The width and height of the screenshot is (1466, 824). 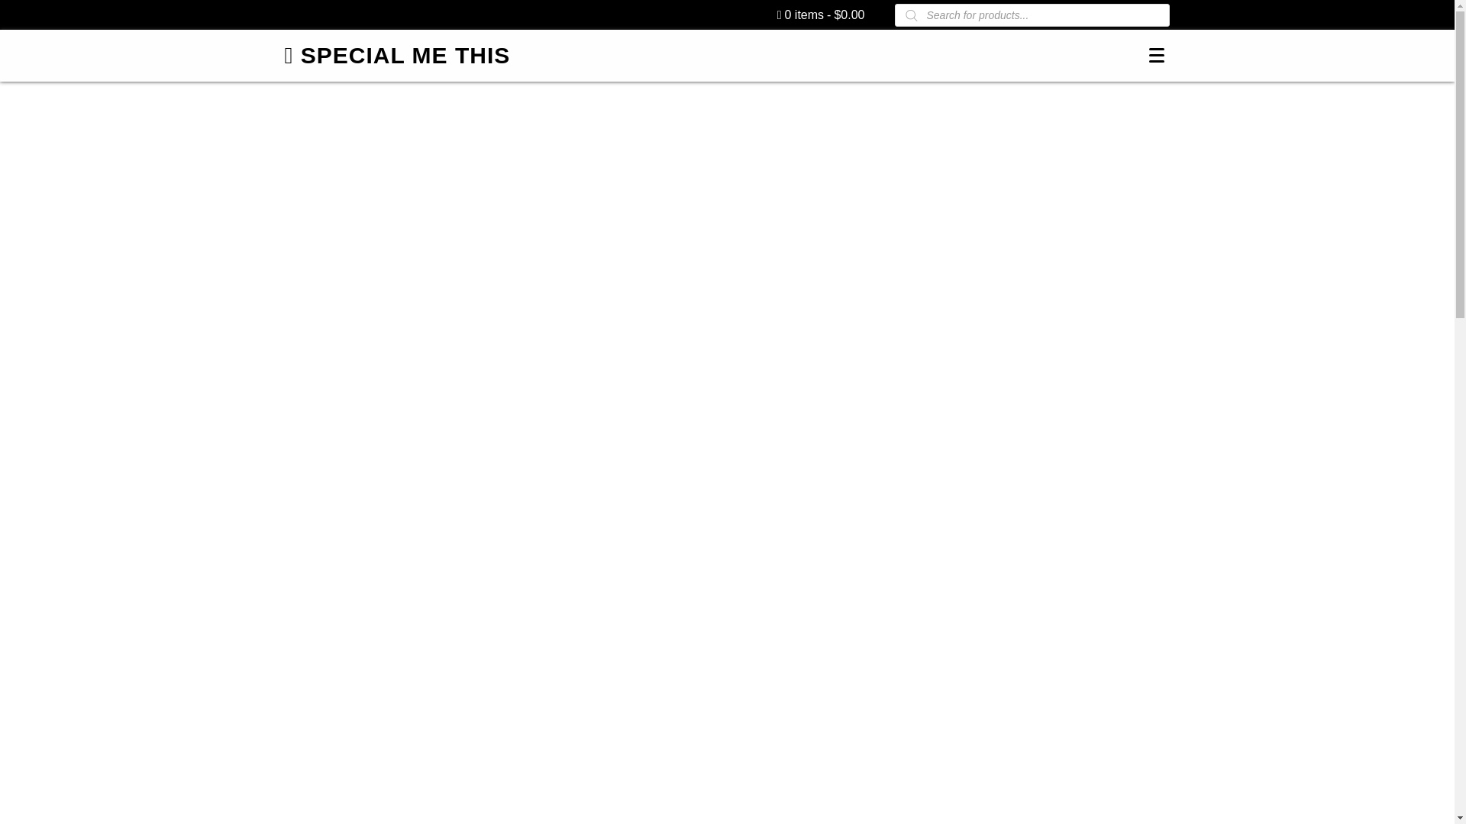 I want to click on 959, so click(x=373, y=300).